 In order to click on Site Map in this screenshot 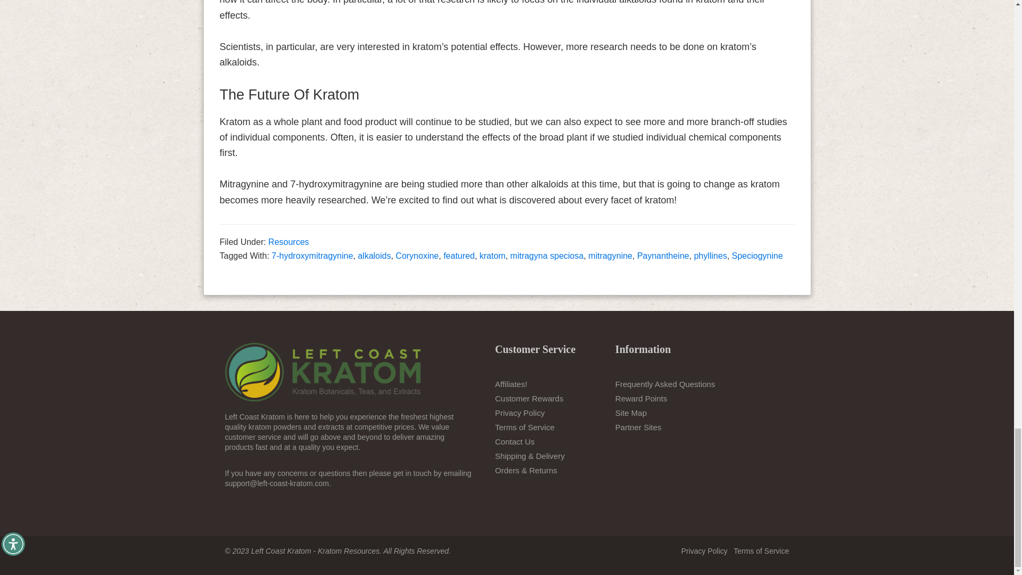, I will do `click(631, 413)`.